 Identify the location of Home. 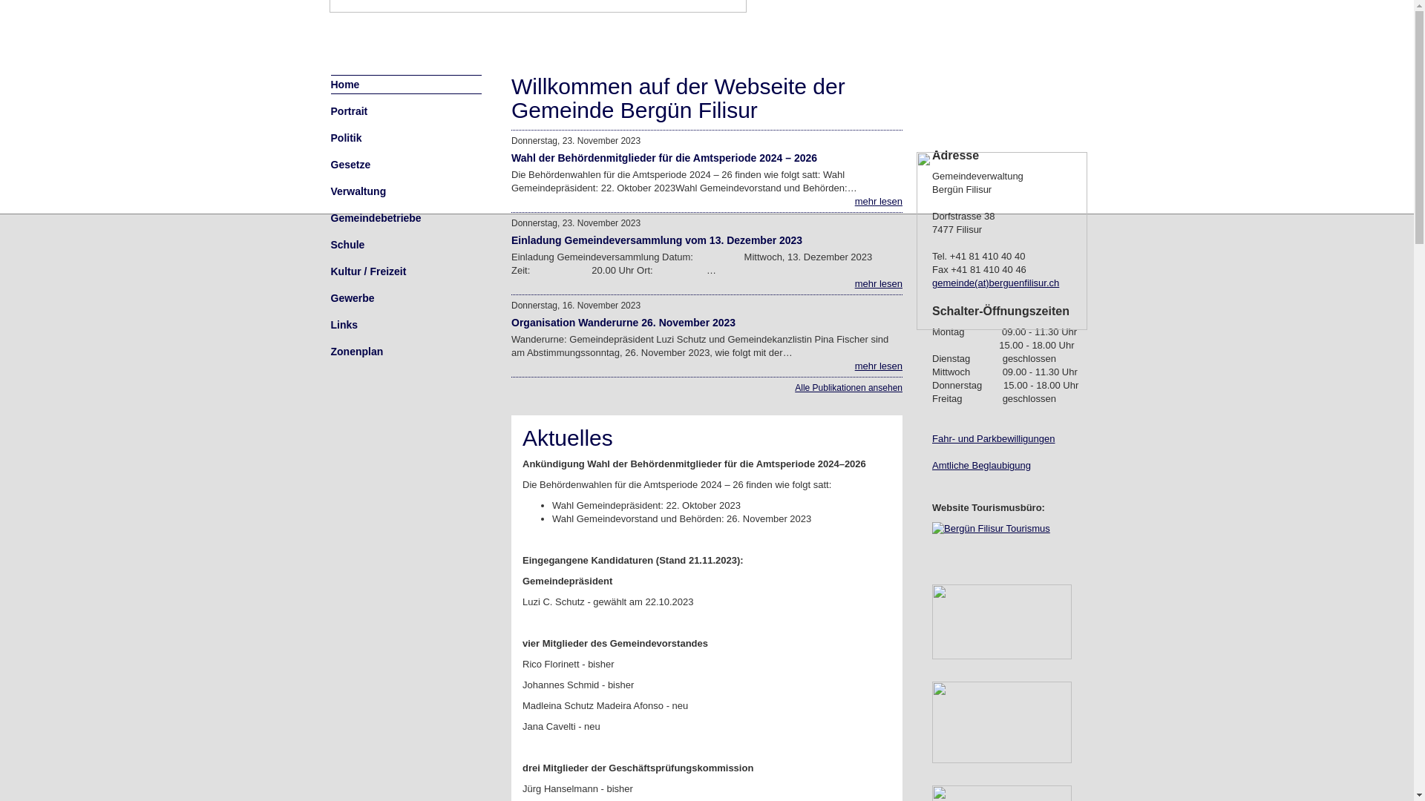
(407, 85).